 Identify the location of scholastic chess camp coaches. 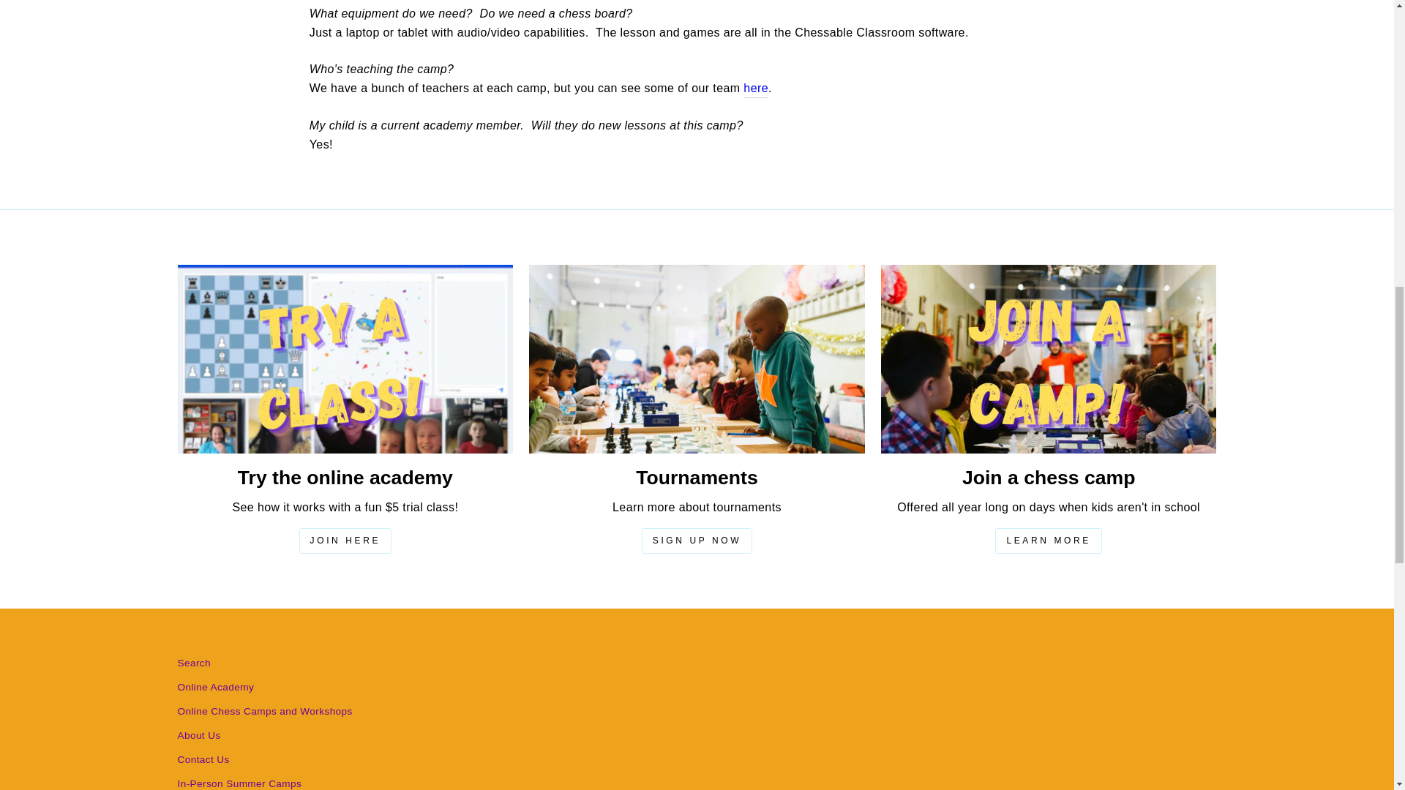
(755, 89).